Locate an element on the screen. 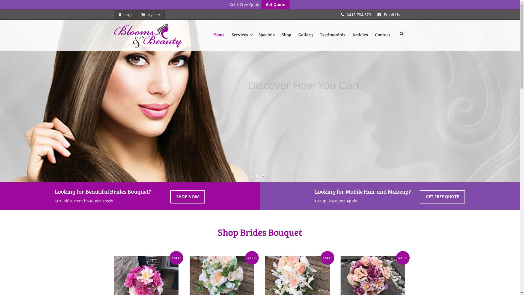 The height and width of the screenshot is (295, 524). Contact is located at coordinates (382, 39).